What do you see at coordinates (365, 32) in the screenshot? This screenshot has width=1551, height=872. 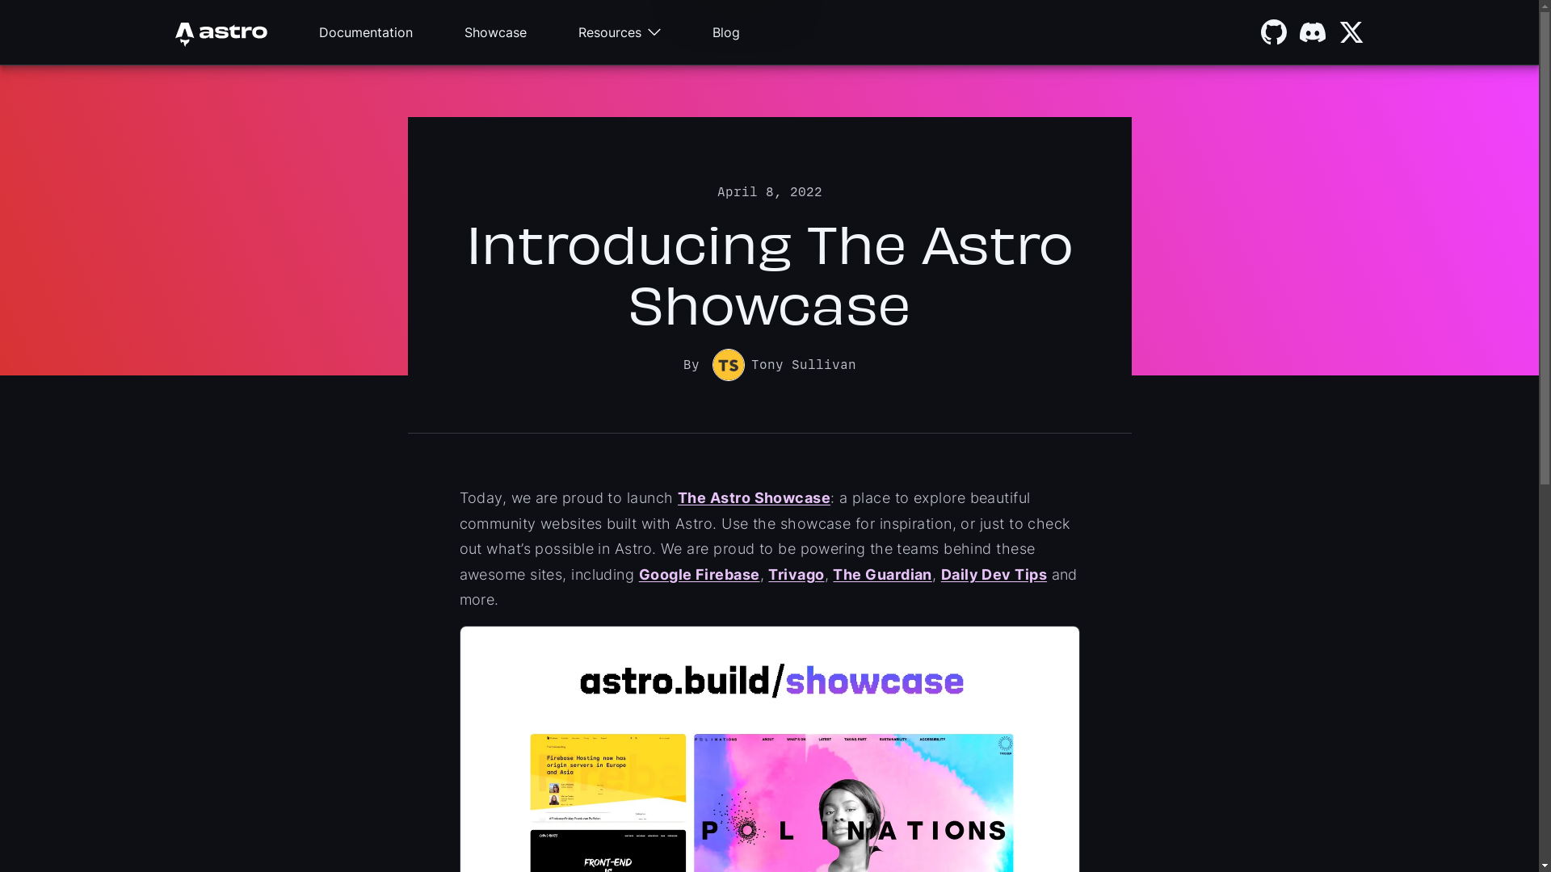 I see `Documentation` at bounding box center [365, 32].